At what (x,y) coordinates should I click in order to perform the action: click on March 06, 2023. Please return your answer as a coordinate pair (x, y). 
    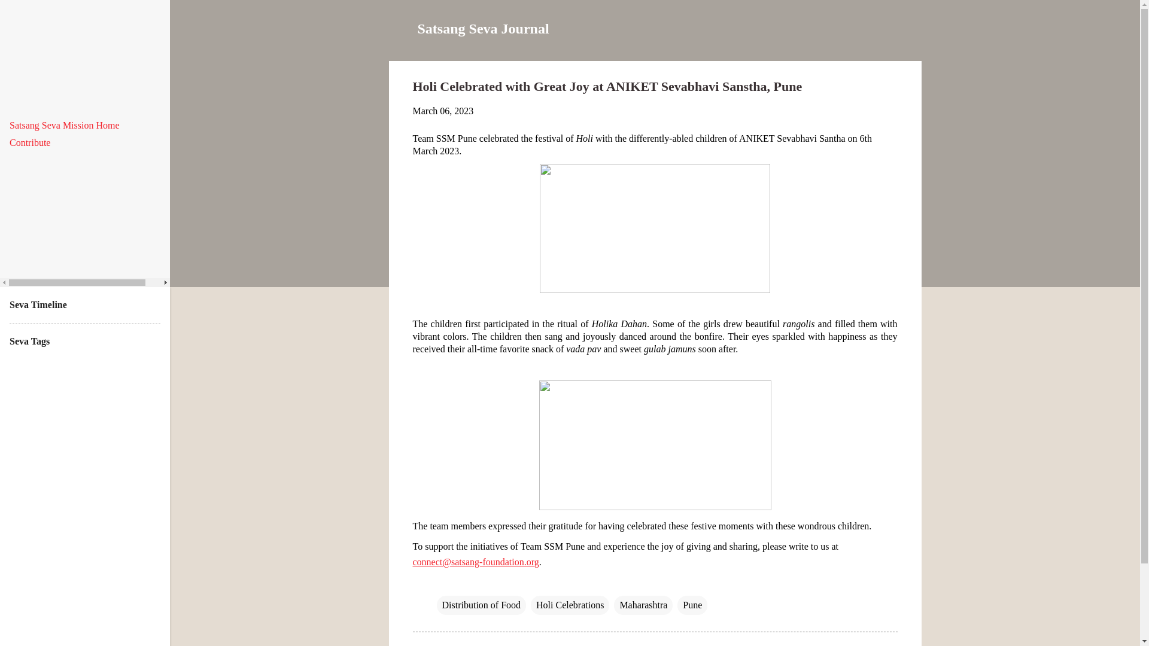
    Looking at the image, I should click on (443, 111).